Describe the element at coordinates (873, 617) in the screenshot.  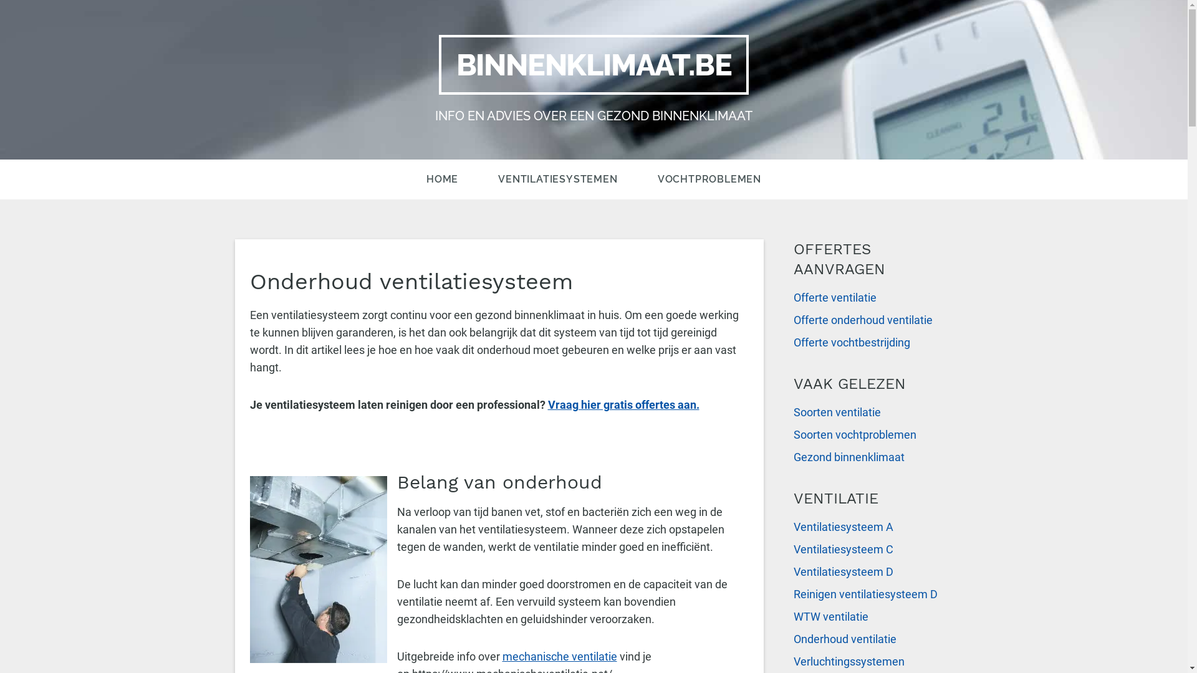
I see `WTW ventilatie` at that location.